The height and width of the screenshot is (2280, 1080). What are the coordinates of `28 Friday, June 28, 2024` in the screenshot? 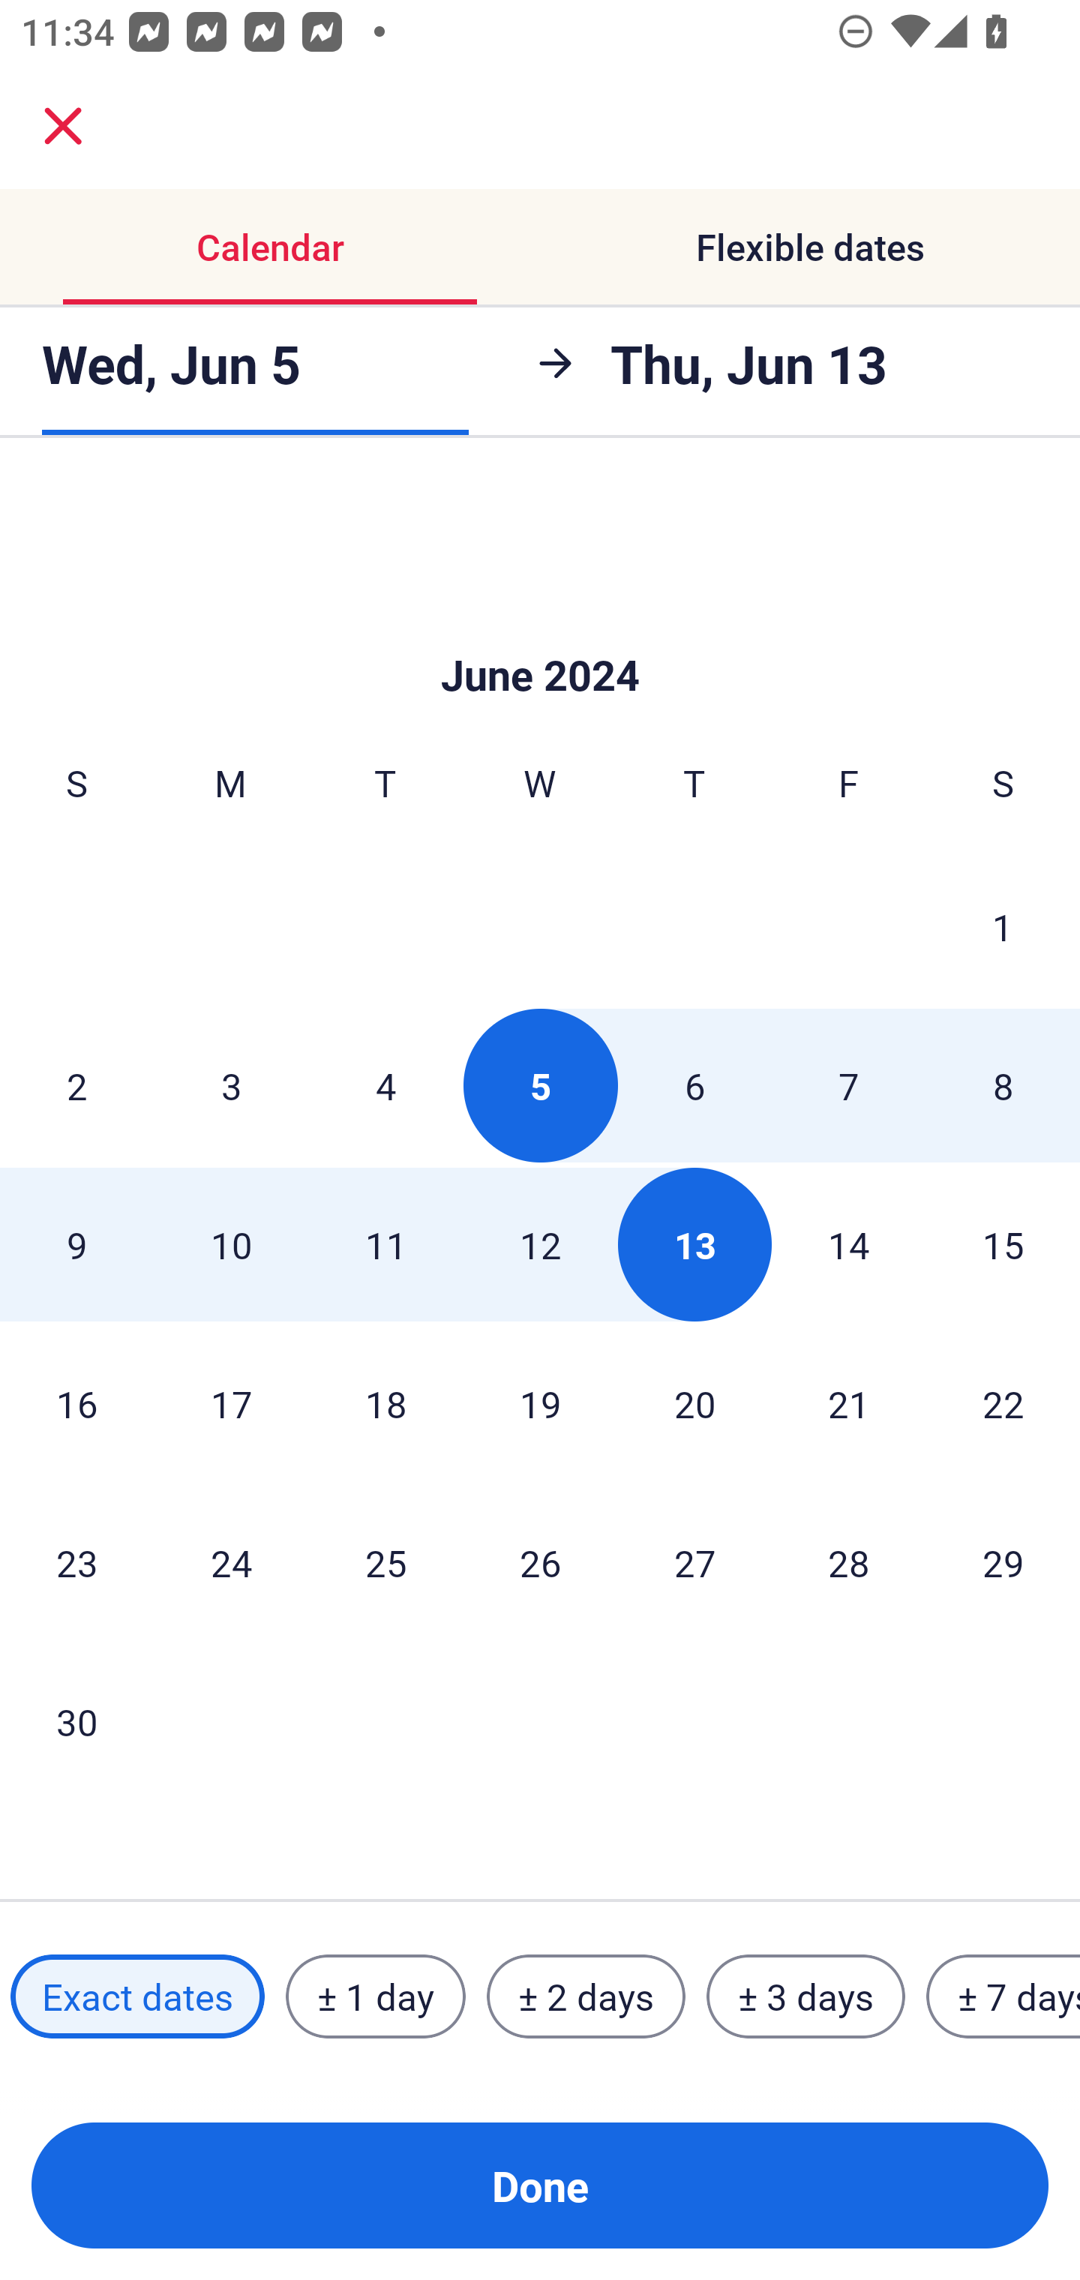 It's located at (849, 1563).